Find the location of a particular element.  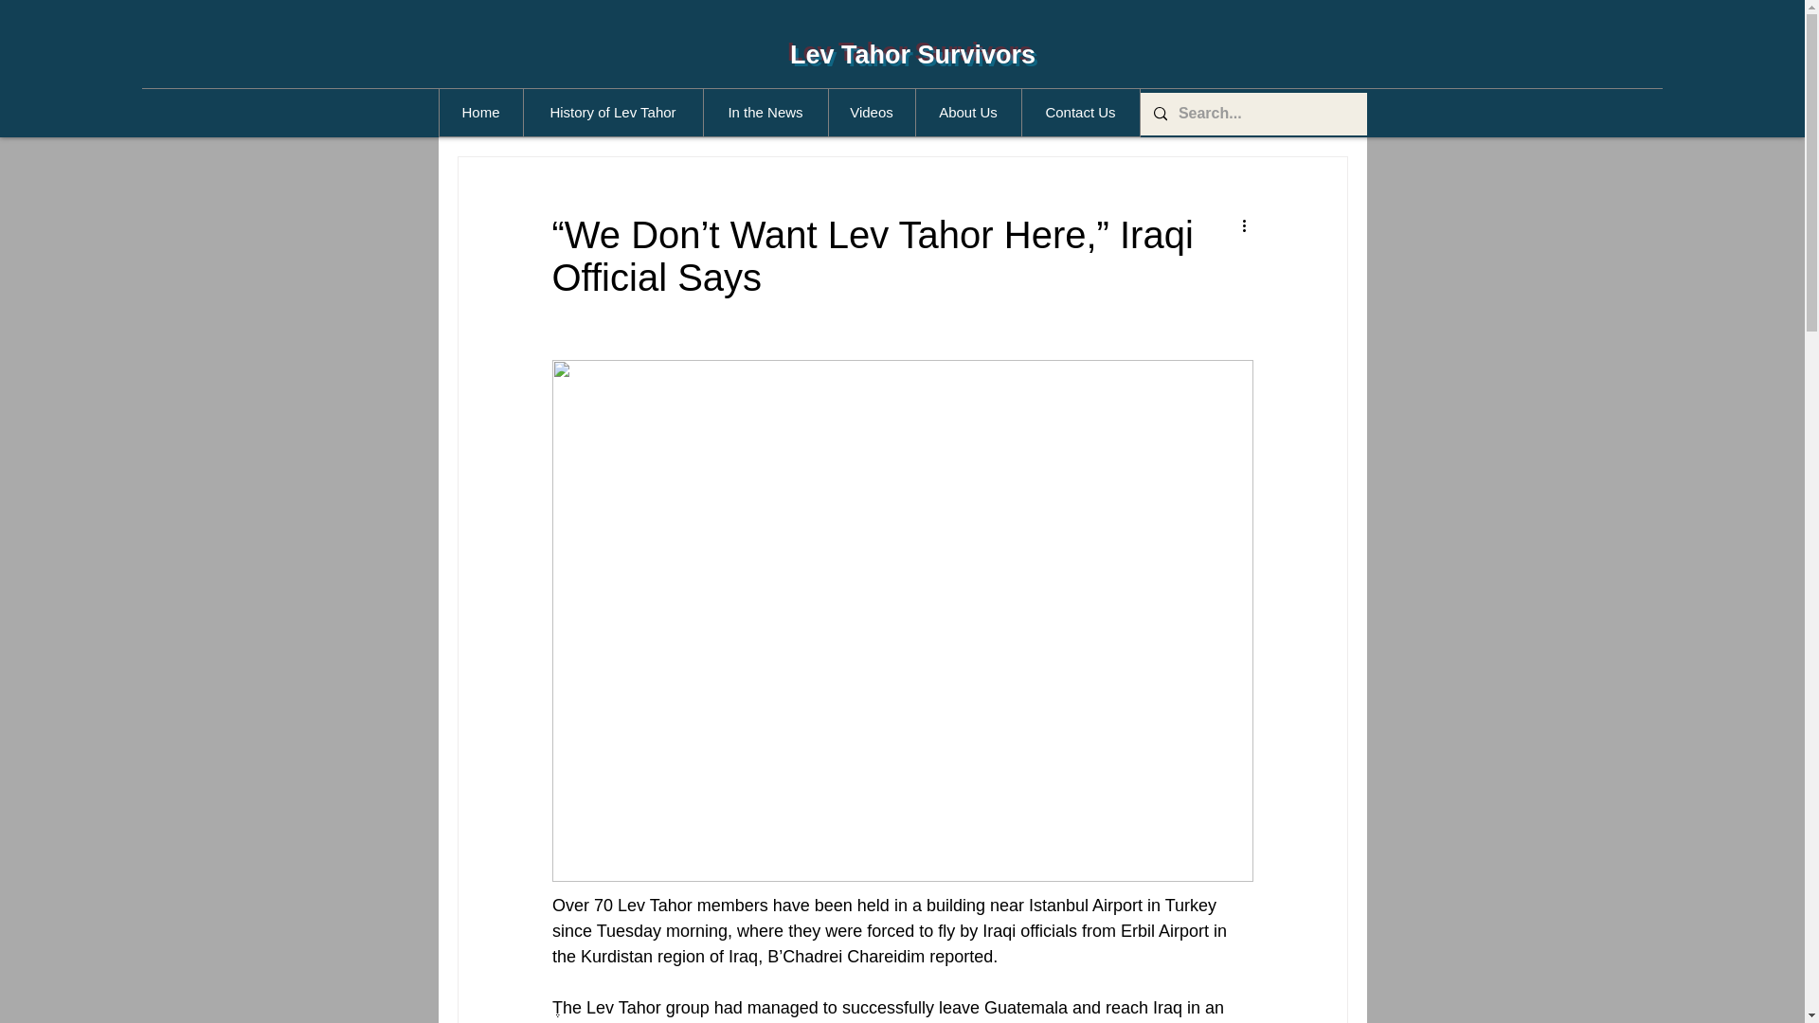

Lev Tahor Survivors is located at coordinates (911, 55).